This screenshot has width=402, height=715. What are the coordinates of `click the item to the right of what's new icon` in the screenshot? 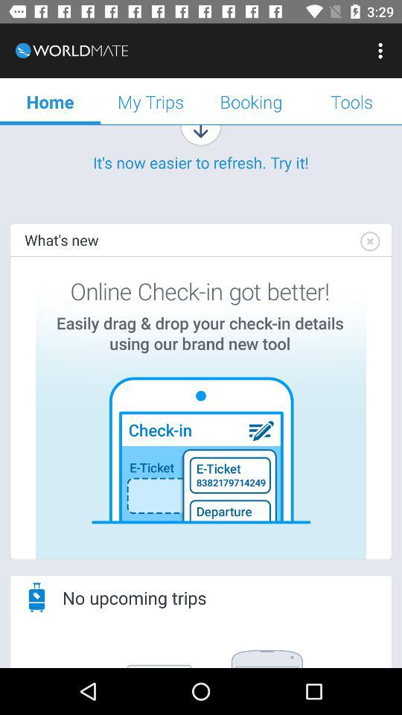 It's located at (369, 241).